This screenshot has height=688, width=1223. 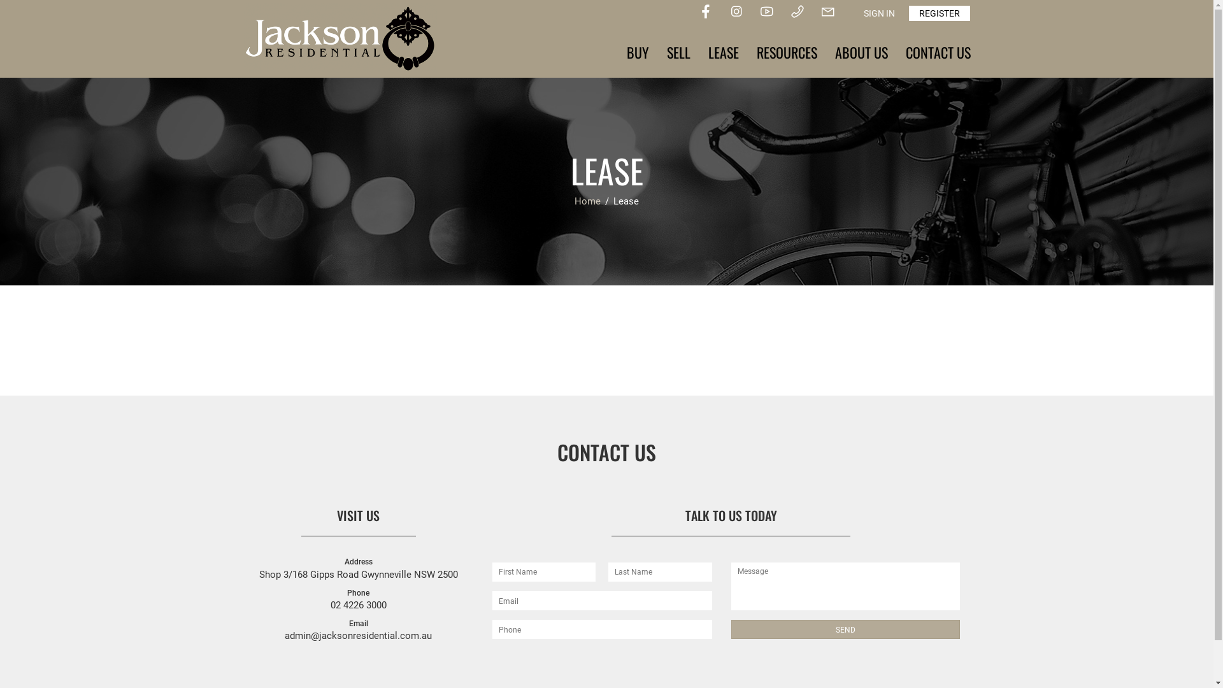 What do you see at coordinates (589, 201) in the screenshot?
I see `Home` at bounding box center [589, 201].